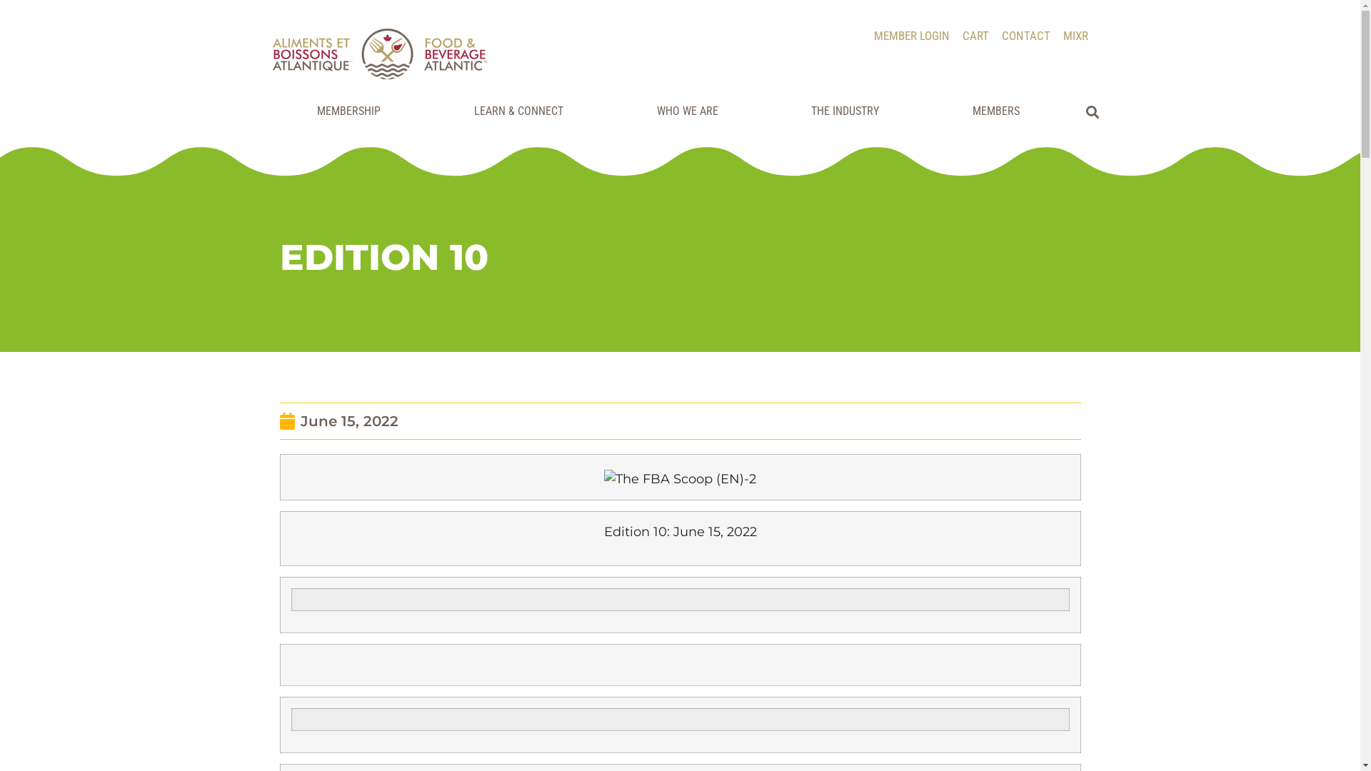  I want to click on THE INDUSTRY, so click(849, 111).